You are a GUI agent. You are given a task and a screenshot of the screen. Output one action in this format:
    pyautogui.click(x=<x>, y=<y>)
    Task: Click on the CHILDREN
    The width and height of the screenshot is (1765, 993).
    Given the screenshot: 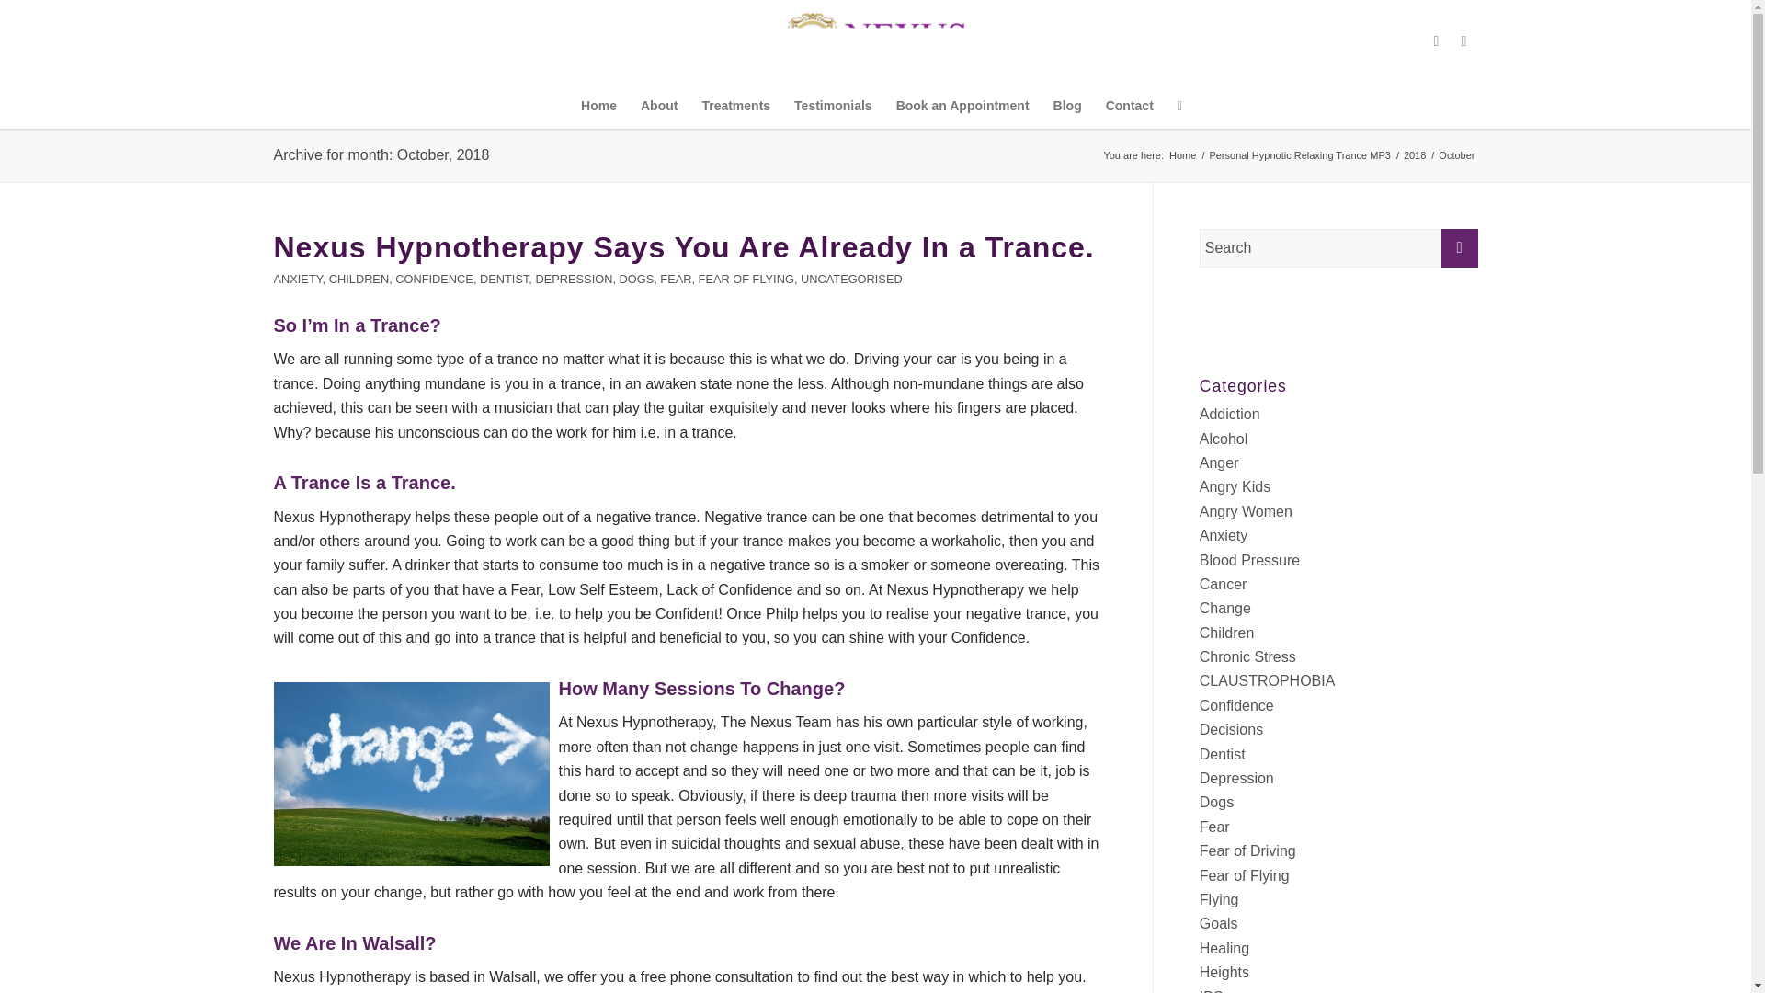 What is the action you would take?
    pyautogui.click(x=359, y=279)
    